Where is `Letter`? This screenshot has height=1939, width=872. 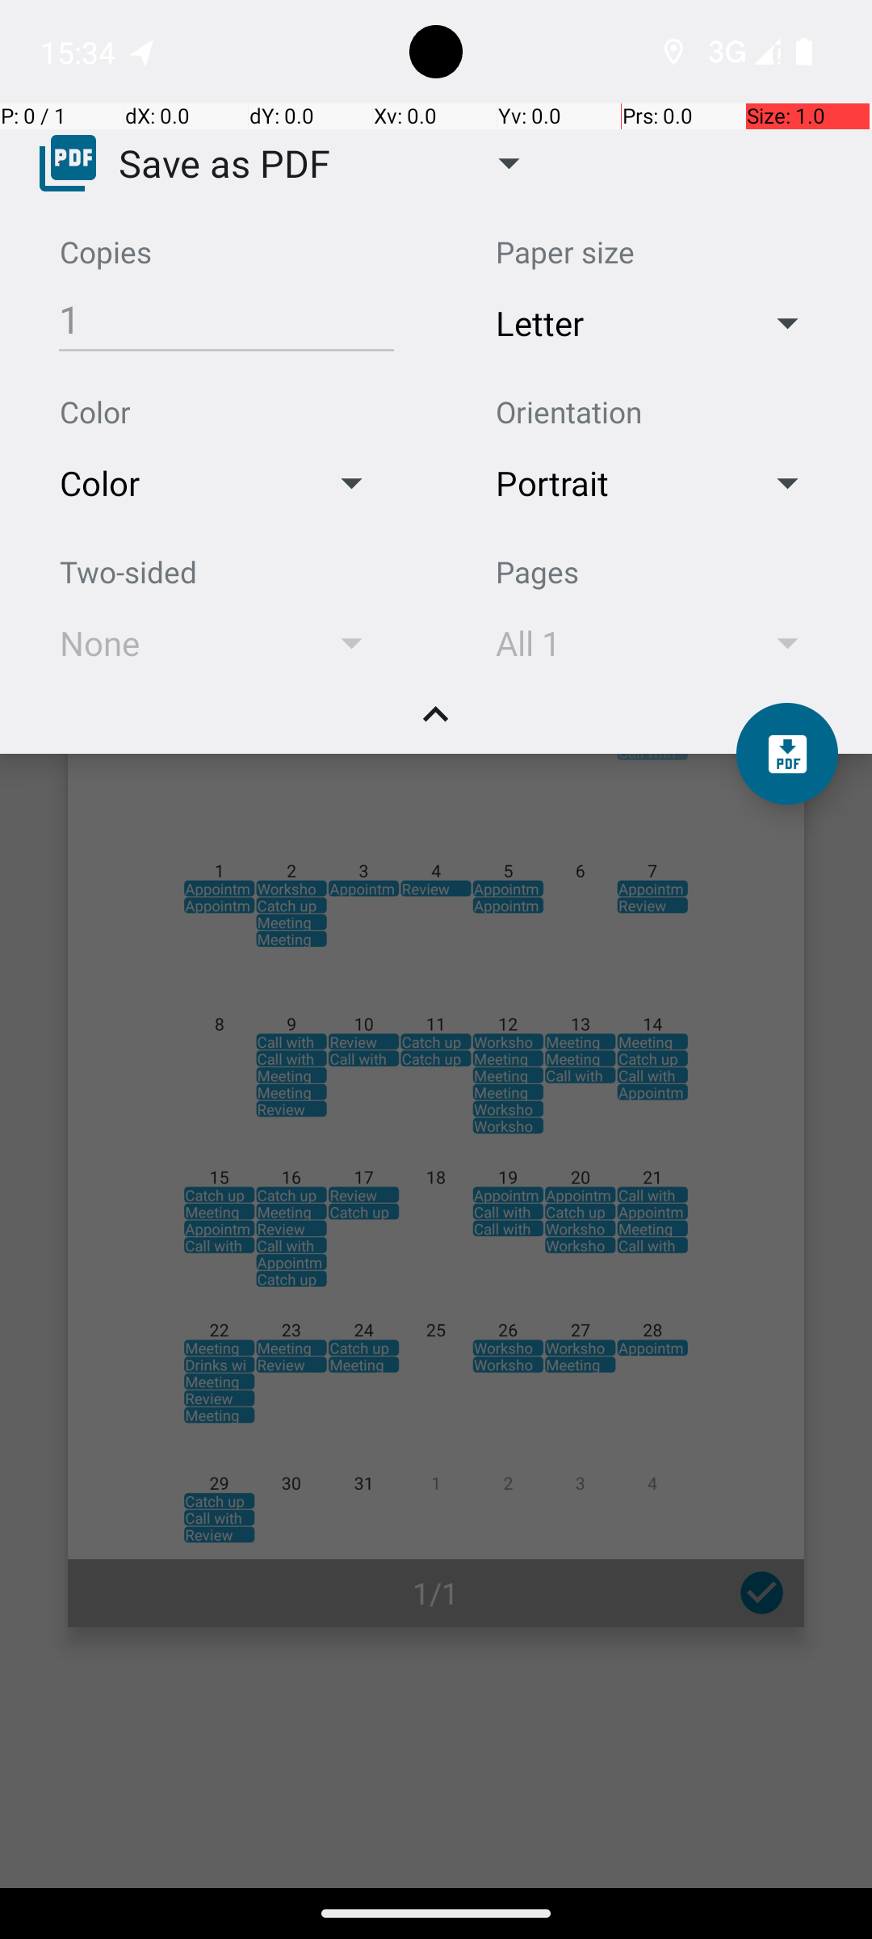
Letter is located at coordinates (607, 323).